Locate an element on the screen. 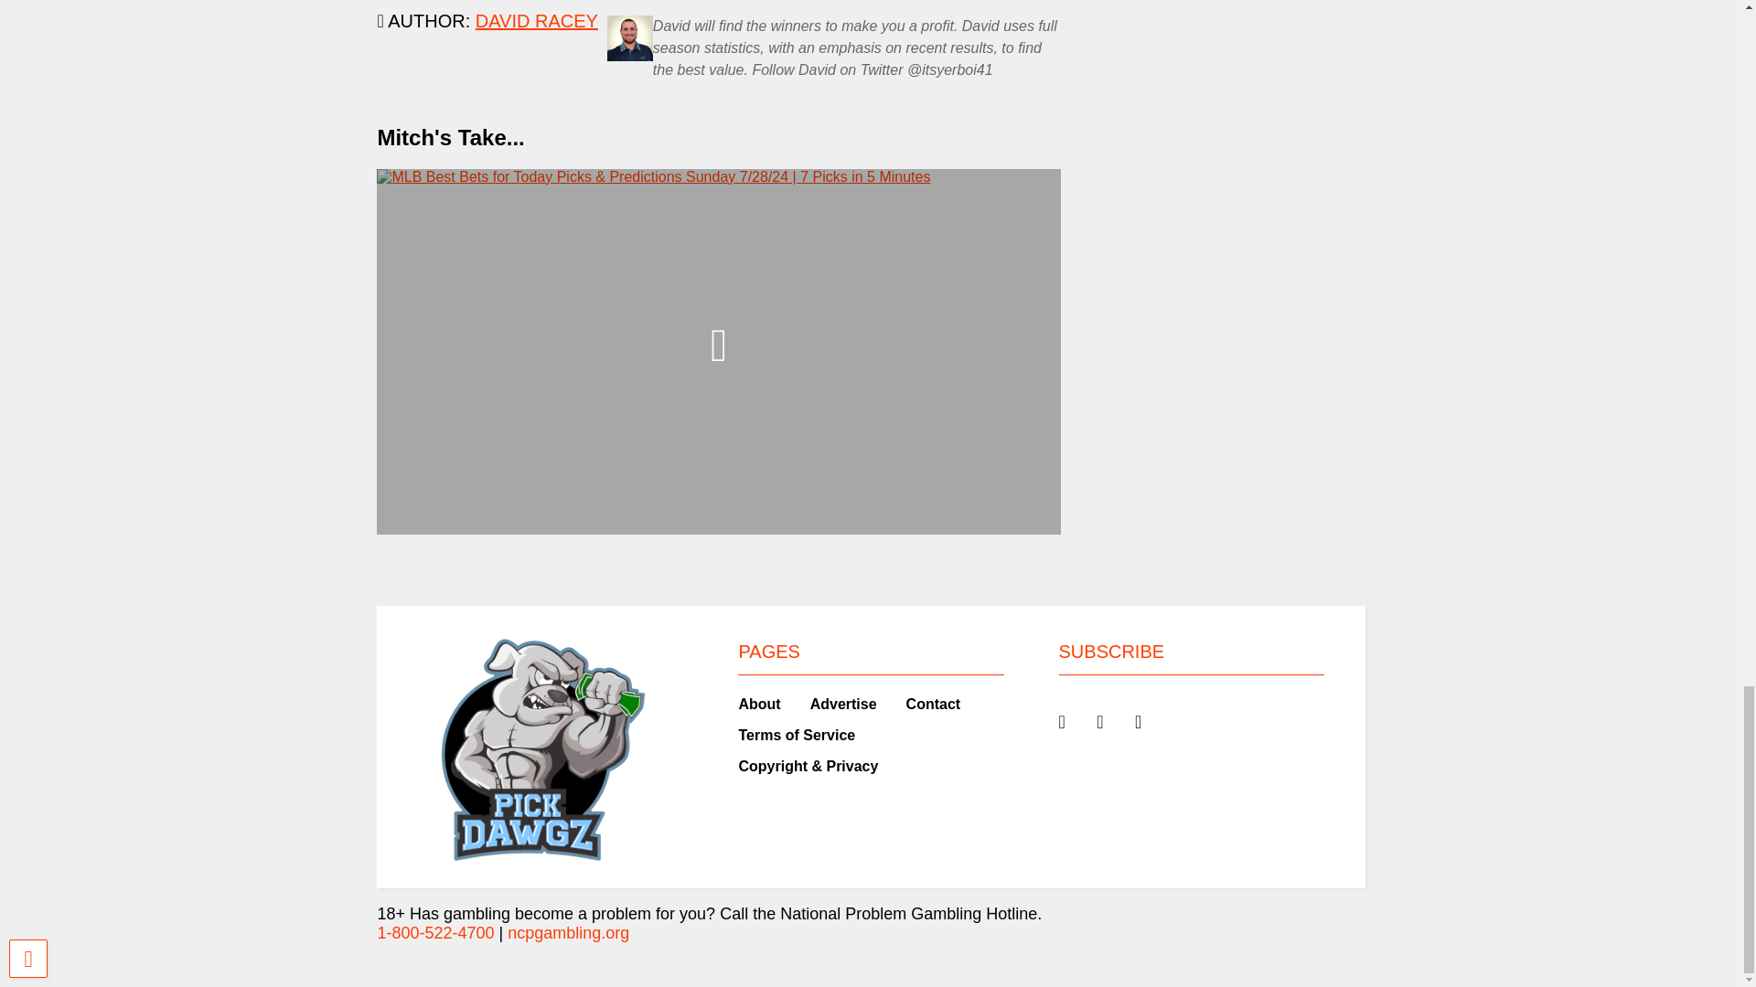 The height and width of the screenshot is (987, 1756). facebook is located at coordinates (1099, 722).